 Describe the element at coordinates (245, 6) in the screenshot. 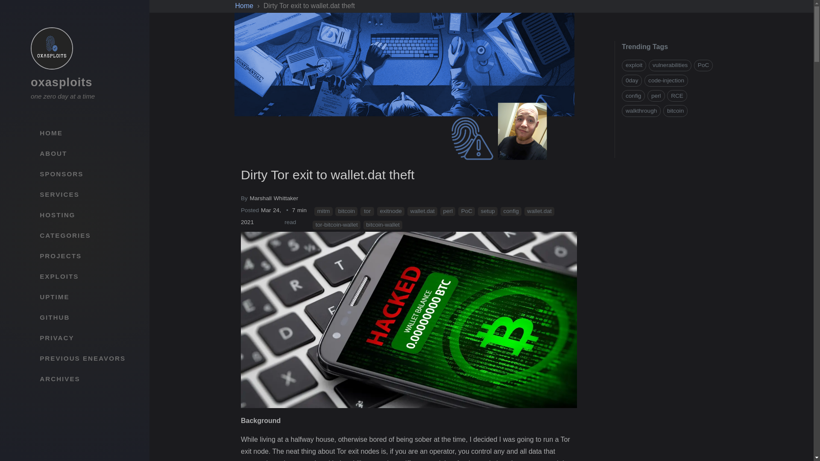

I see `Home` at that location.